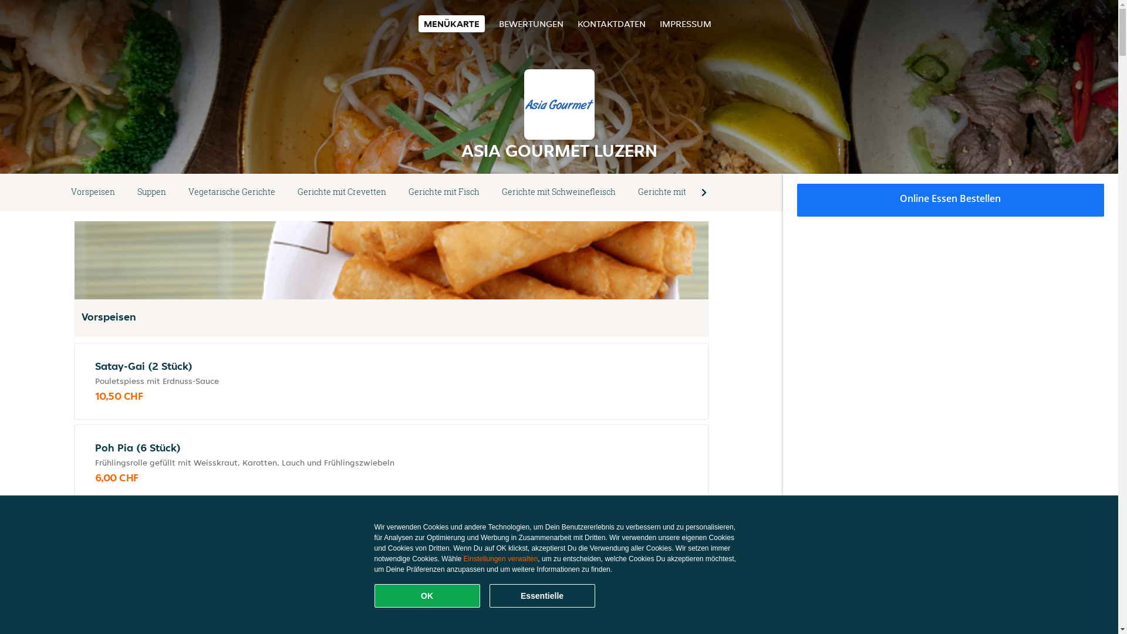  What do you see at coordinates (559, 193) in the screenshot?
I see `Gerichte mit Schweinefleisch` at bounding box center [559, 193].